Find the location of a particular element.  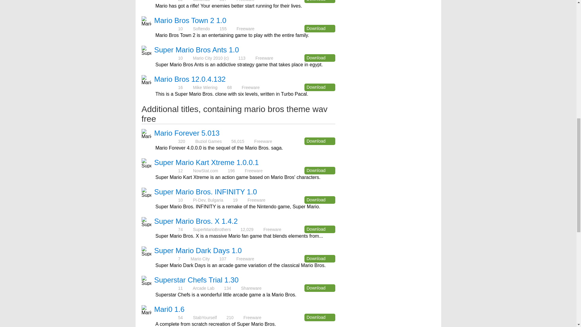

Download is located at coordinates (320, 1).